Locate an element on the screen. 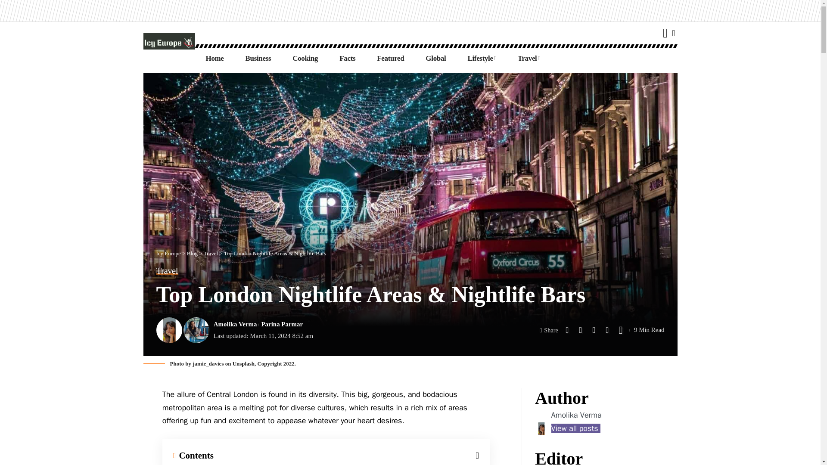 The height and width of the screenshot is (465, 827). Home is located at coordinates (214, 59).